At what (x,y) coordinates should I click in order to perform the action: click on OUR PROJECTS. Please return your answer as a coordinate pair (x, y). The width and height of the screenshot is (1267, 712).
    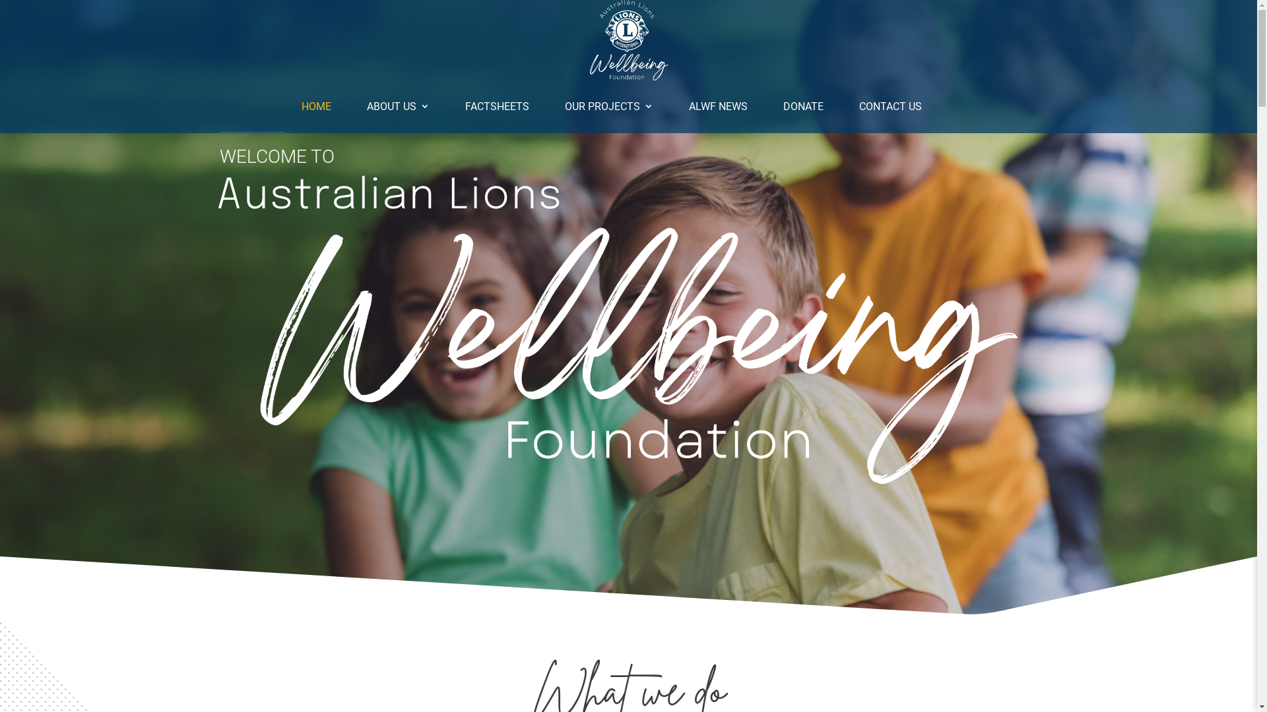
    Looking at the image, I should click on (609, 107).